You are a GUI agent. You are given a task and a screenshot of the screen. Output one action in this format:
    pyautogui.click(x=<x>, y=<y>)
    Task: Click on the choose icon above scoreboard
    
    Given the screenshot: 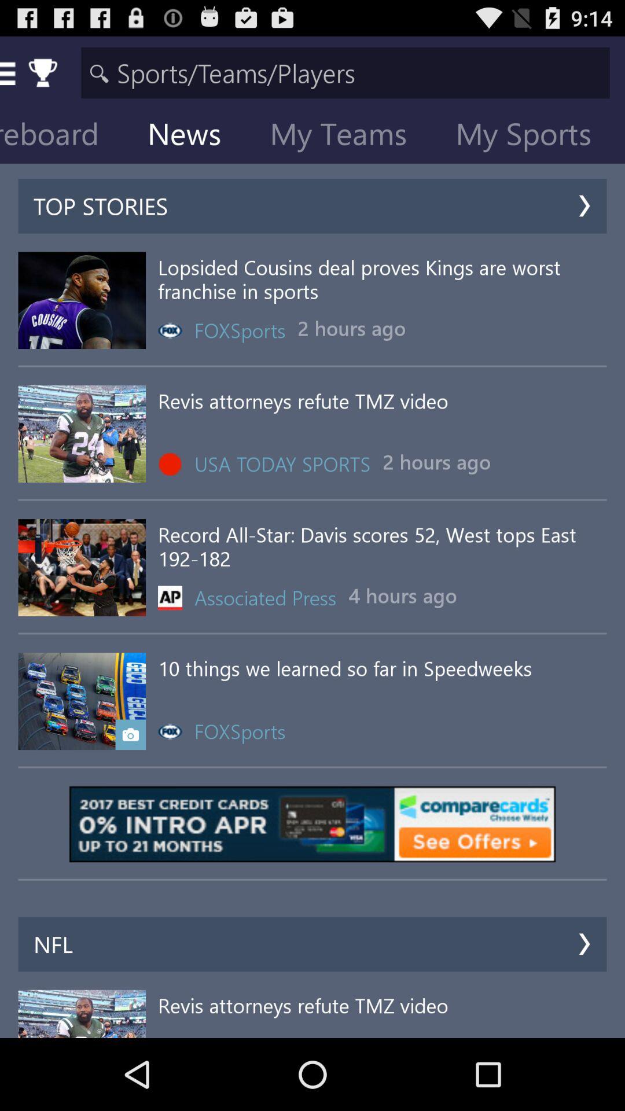 What is the action you would take?
    pyautogui.click(x=345, y=73)
    